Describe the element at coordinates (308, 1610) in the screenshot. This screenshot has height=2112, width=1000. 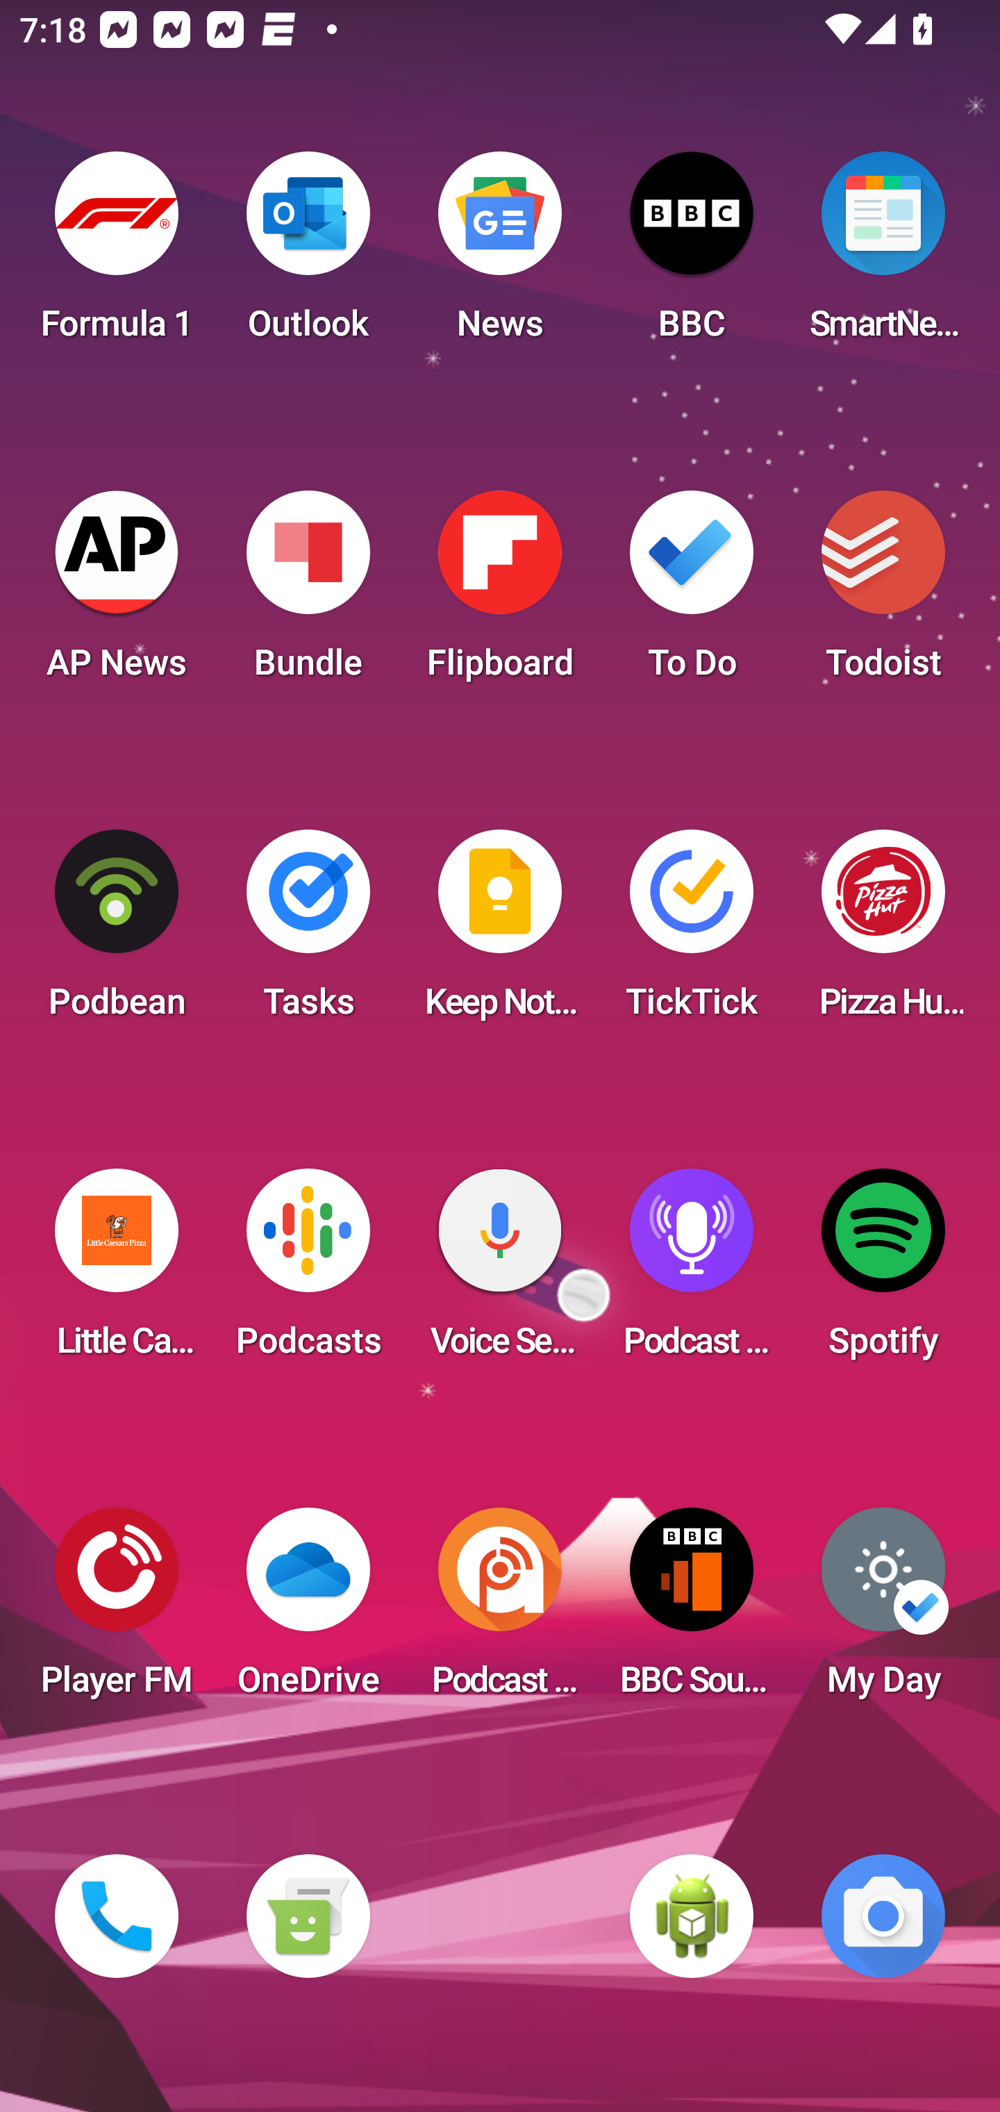
I see `OneDrive` at that location.